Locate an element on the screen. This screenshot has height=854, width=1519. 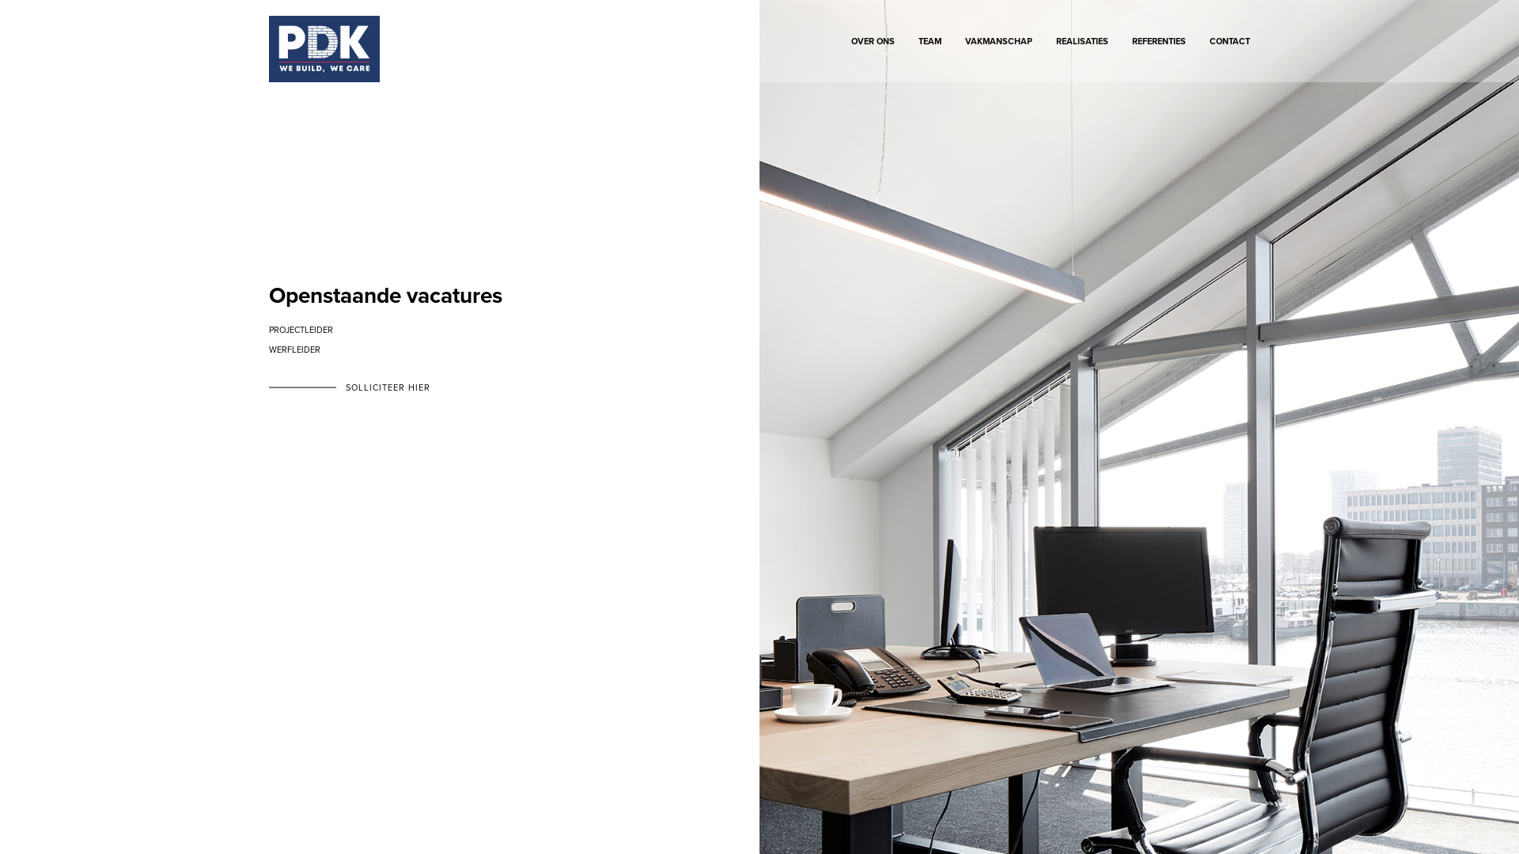
OVER ONS is located at coordinates (873, 47).